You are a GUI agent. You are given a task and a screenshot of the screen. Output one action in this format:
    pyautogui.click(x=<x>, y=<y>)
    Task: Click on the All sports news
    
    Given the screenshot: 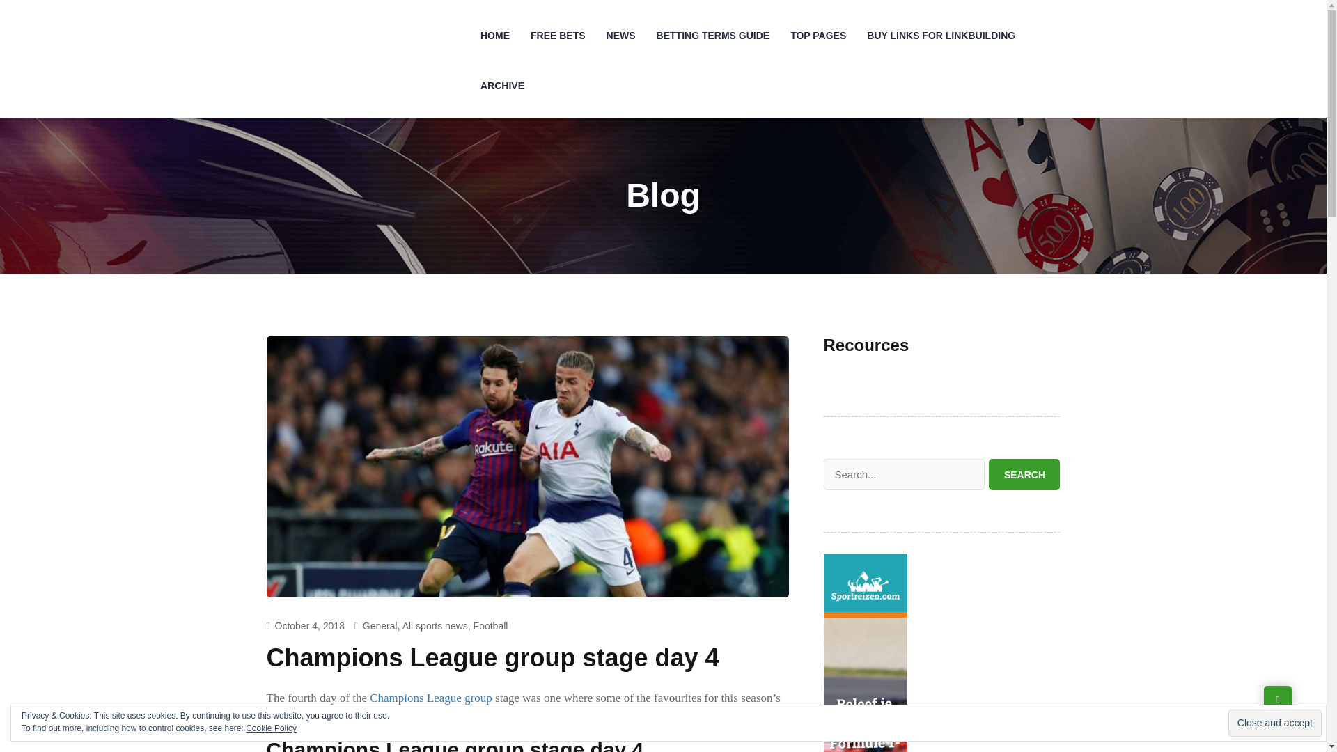 What is the action you would take?
    pyautogui.click(x=435, y=626)
    